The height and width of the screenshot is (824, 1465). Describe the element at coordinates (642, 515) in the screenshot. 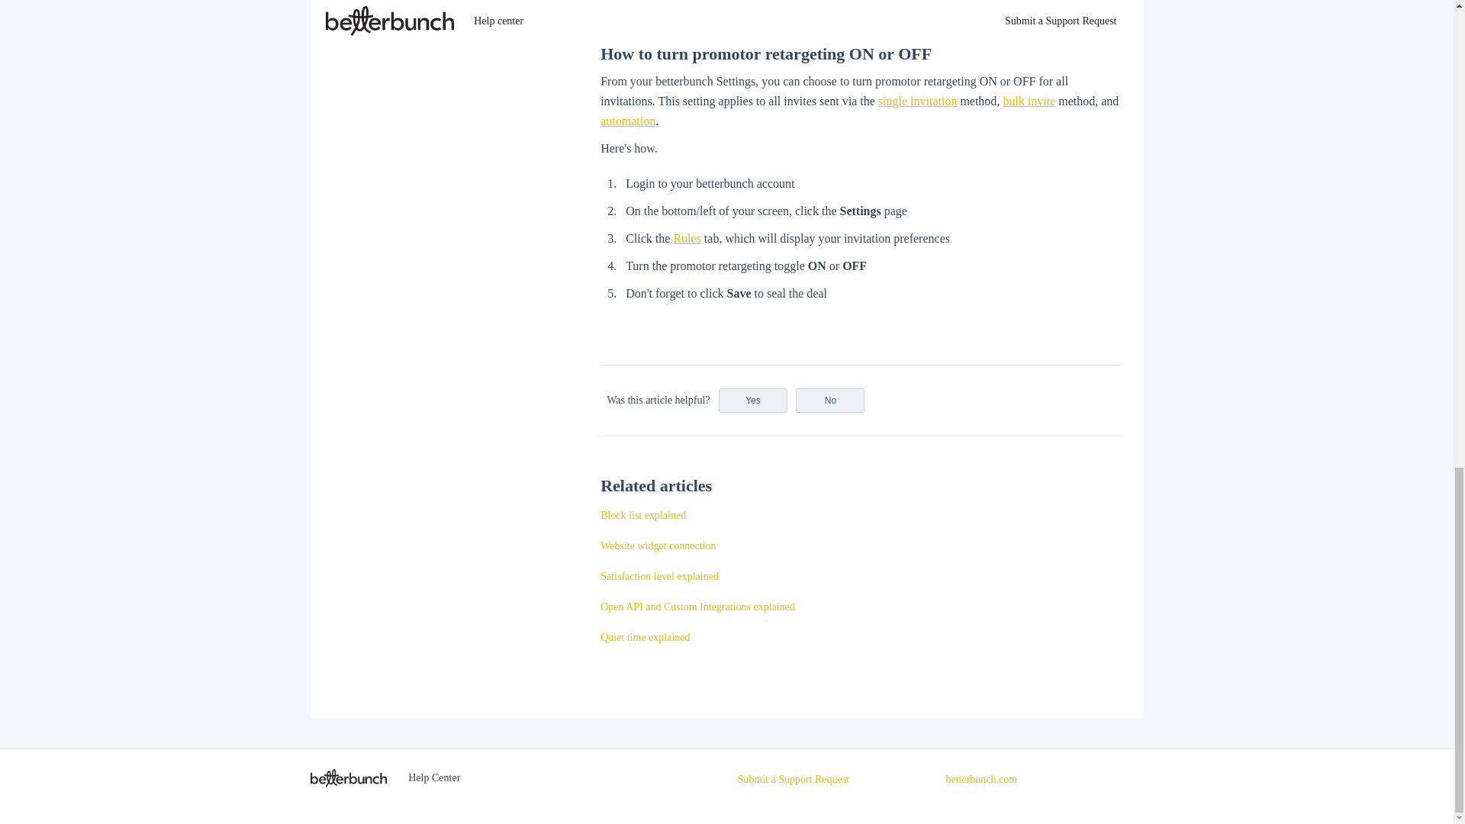

I see `Block list explained` at that location.